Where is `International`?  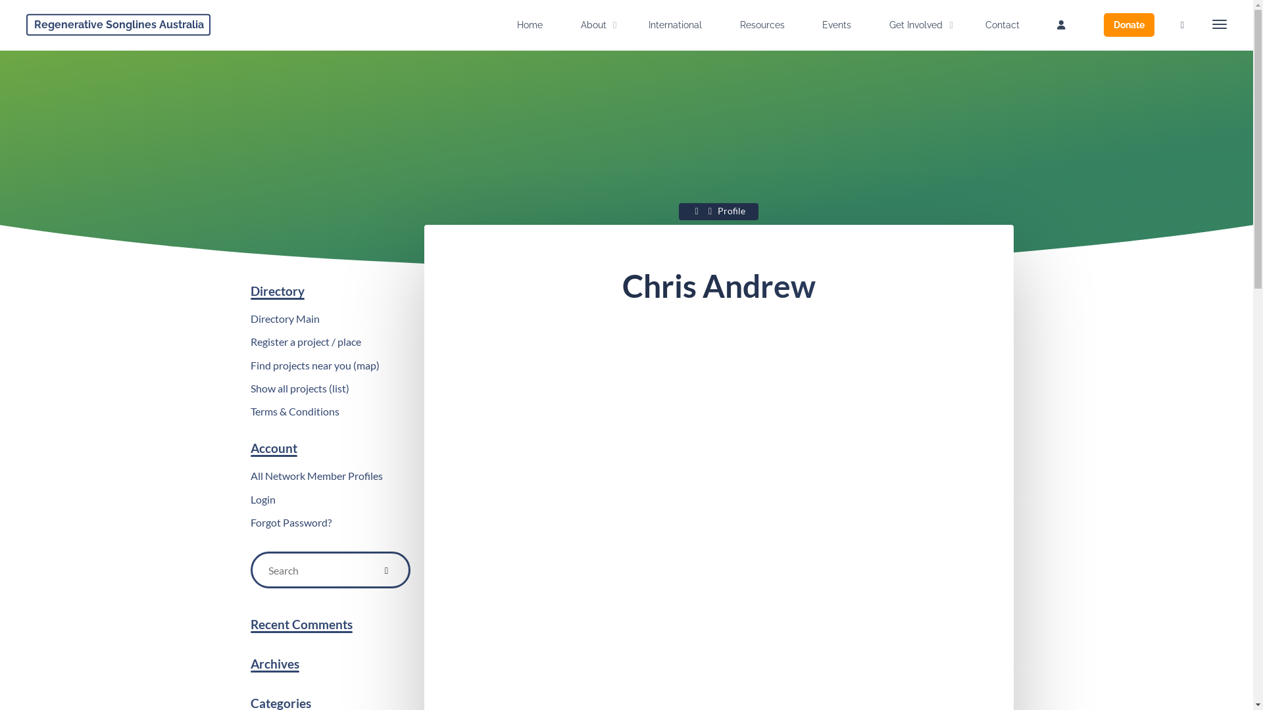
International is located at coordinates (675, 25).